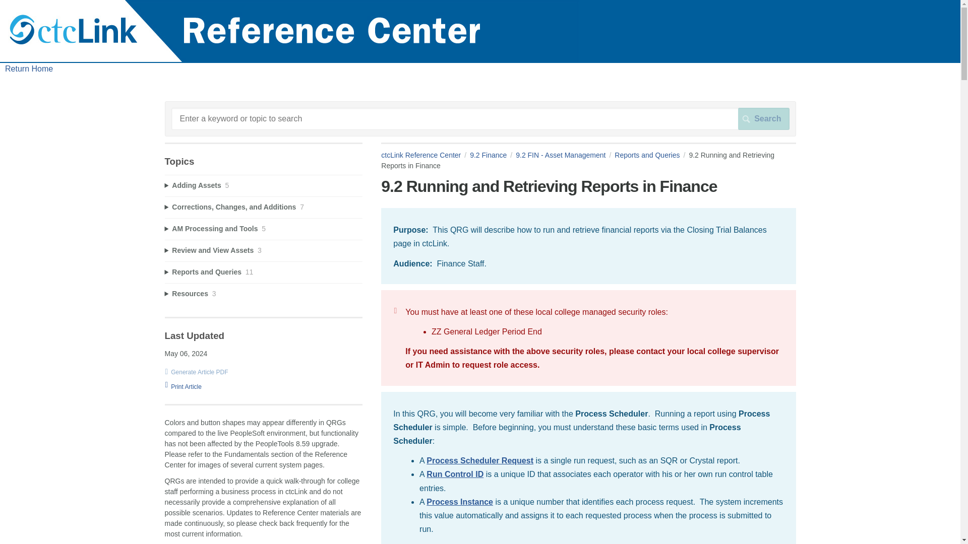 The height and width of the screenshot is (544, 968). What do you see at coordinates (493, 155) in the screenshot?
I see `9.2 Finance` at bounding box center [493, 155].